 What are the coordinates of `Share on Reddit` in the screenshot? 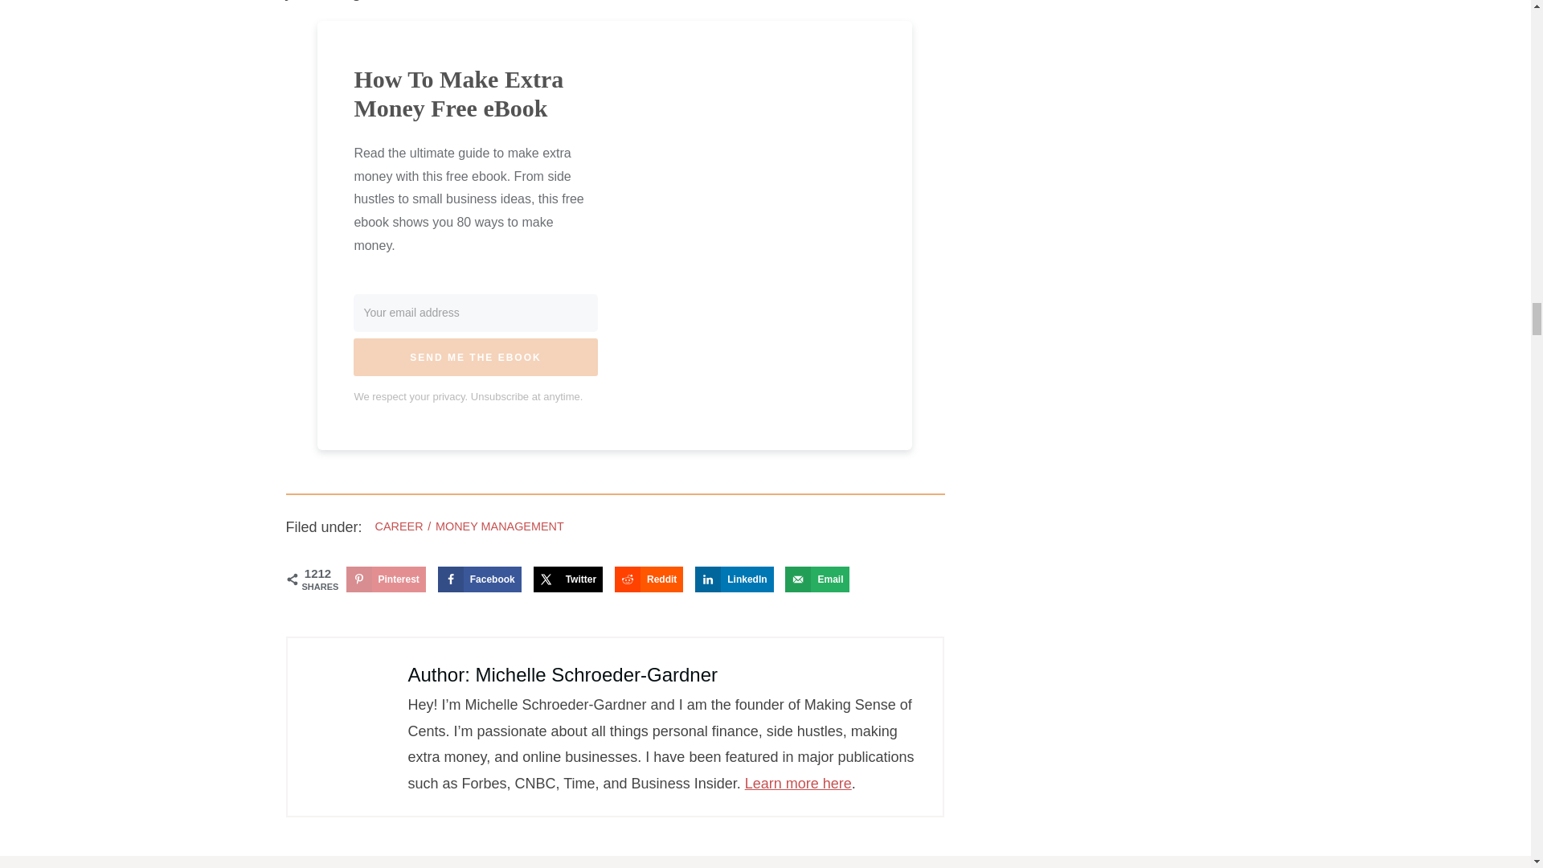 It's located at (649, 579).